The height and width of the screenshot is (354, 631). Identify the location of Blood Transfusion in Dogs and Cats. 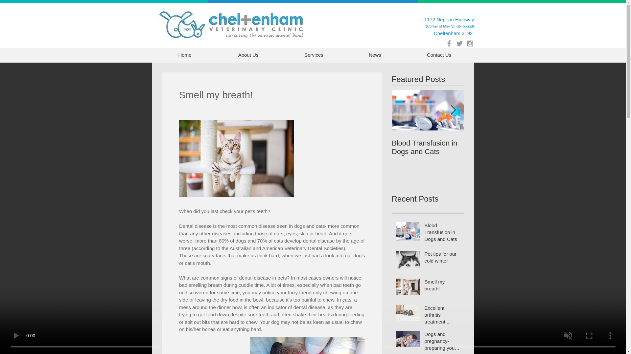
(442, 233).